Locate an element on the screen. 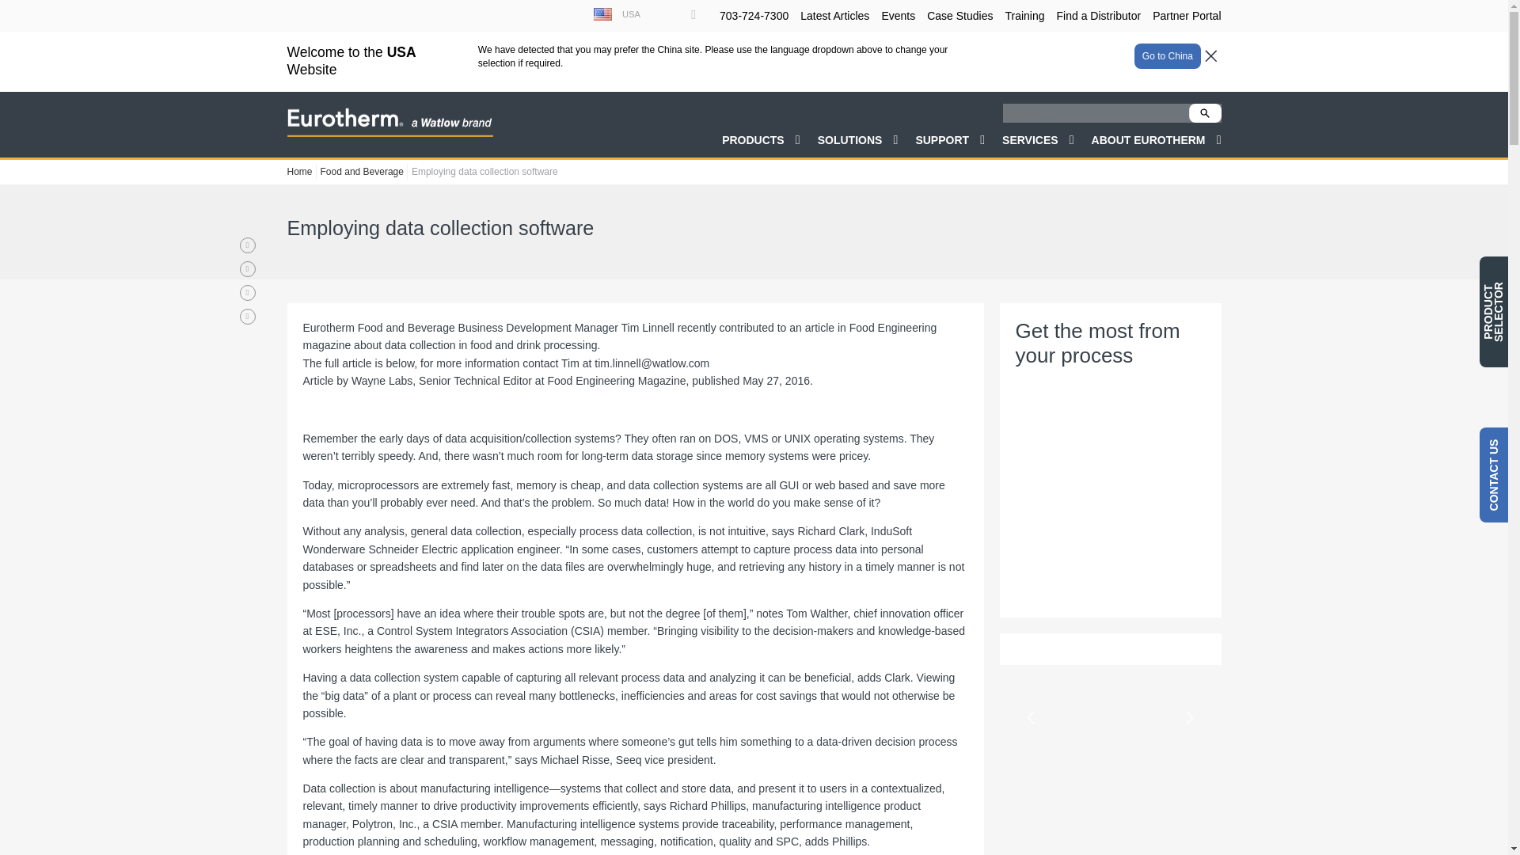  703-724-7300 is located at coordinates (754, 16).